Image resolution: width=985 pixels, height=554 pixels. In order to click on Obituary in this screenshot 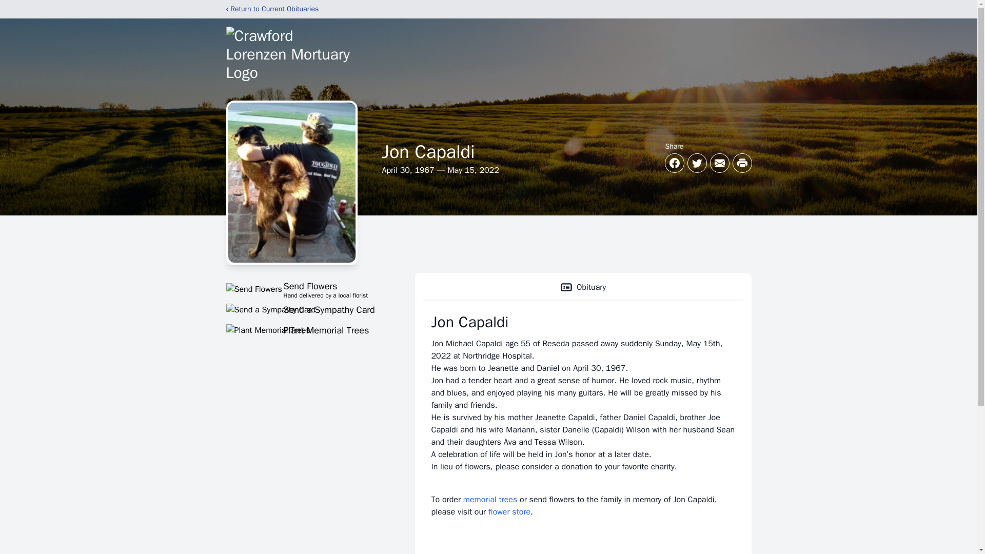, I will do `click(308, 309)`.